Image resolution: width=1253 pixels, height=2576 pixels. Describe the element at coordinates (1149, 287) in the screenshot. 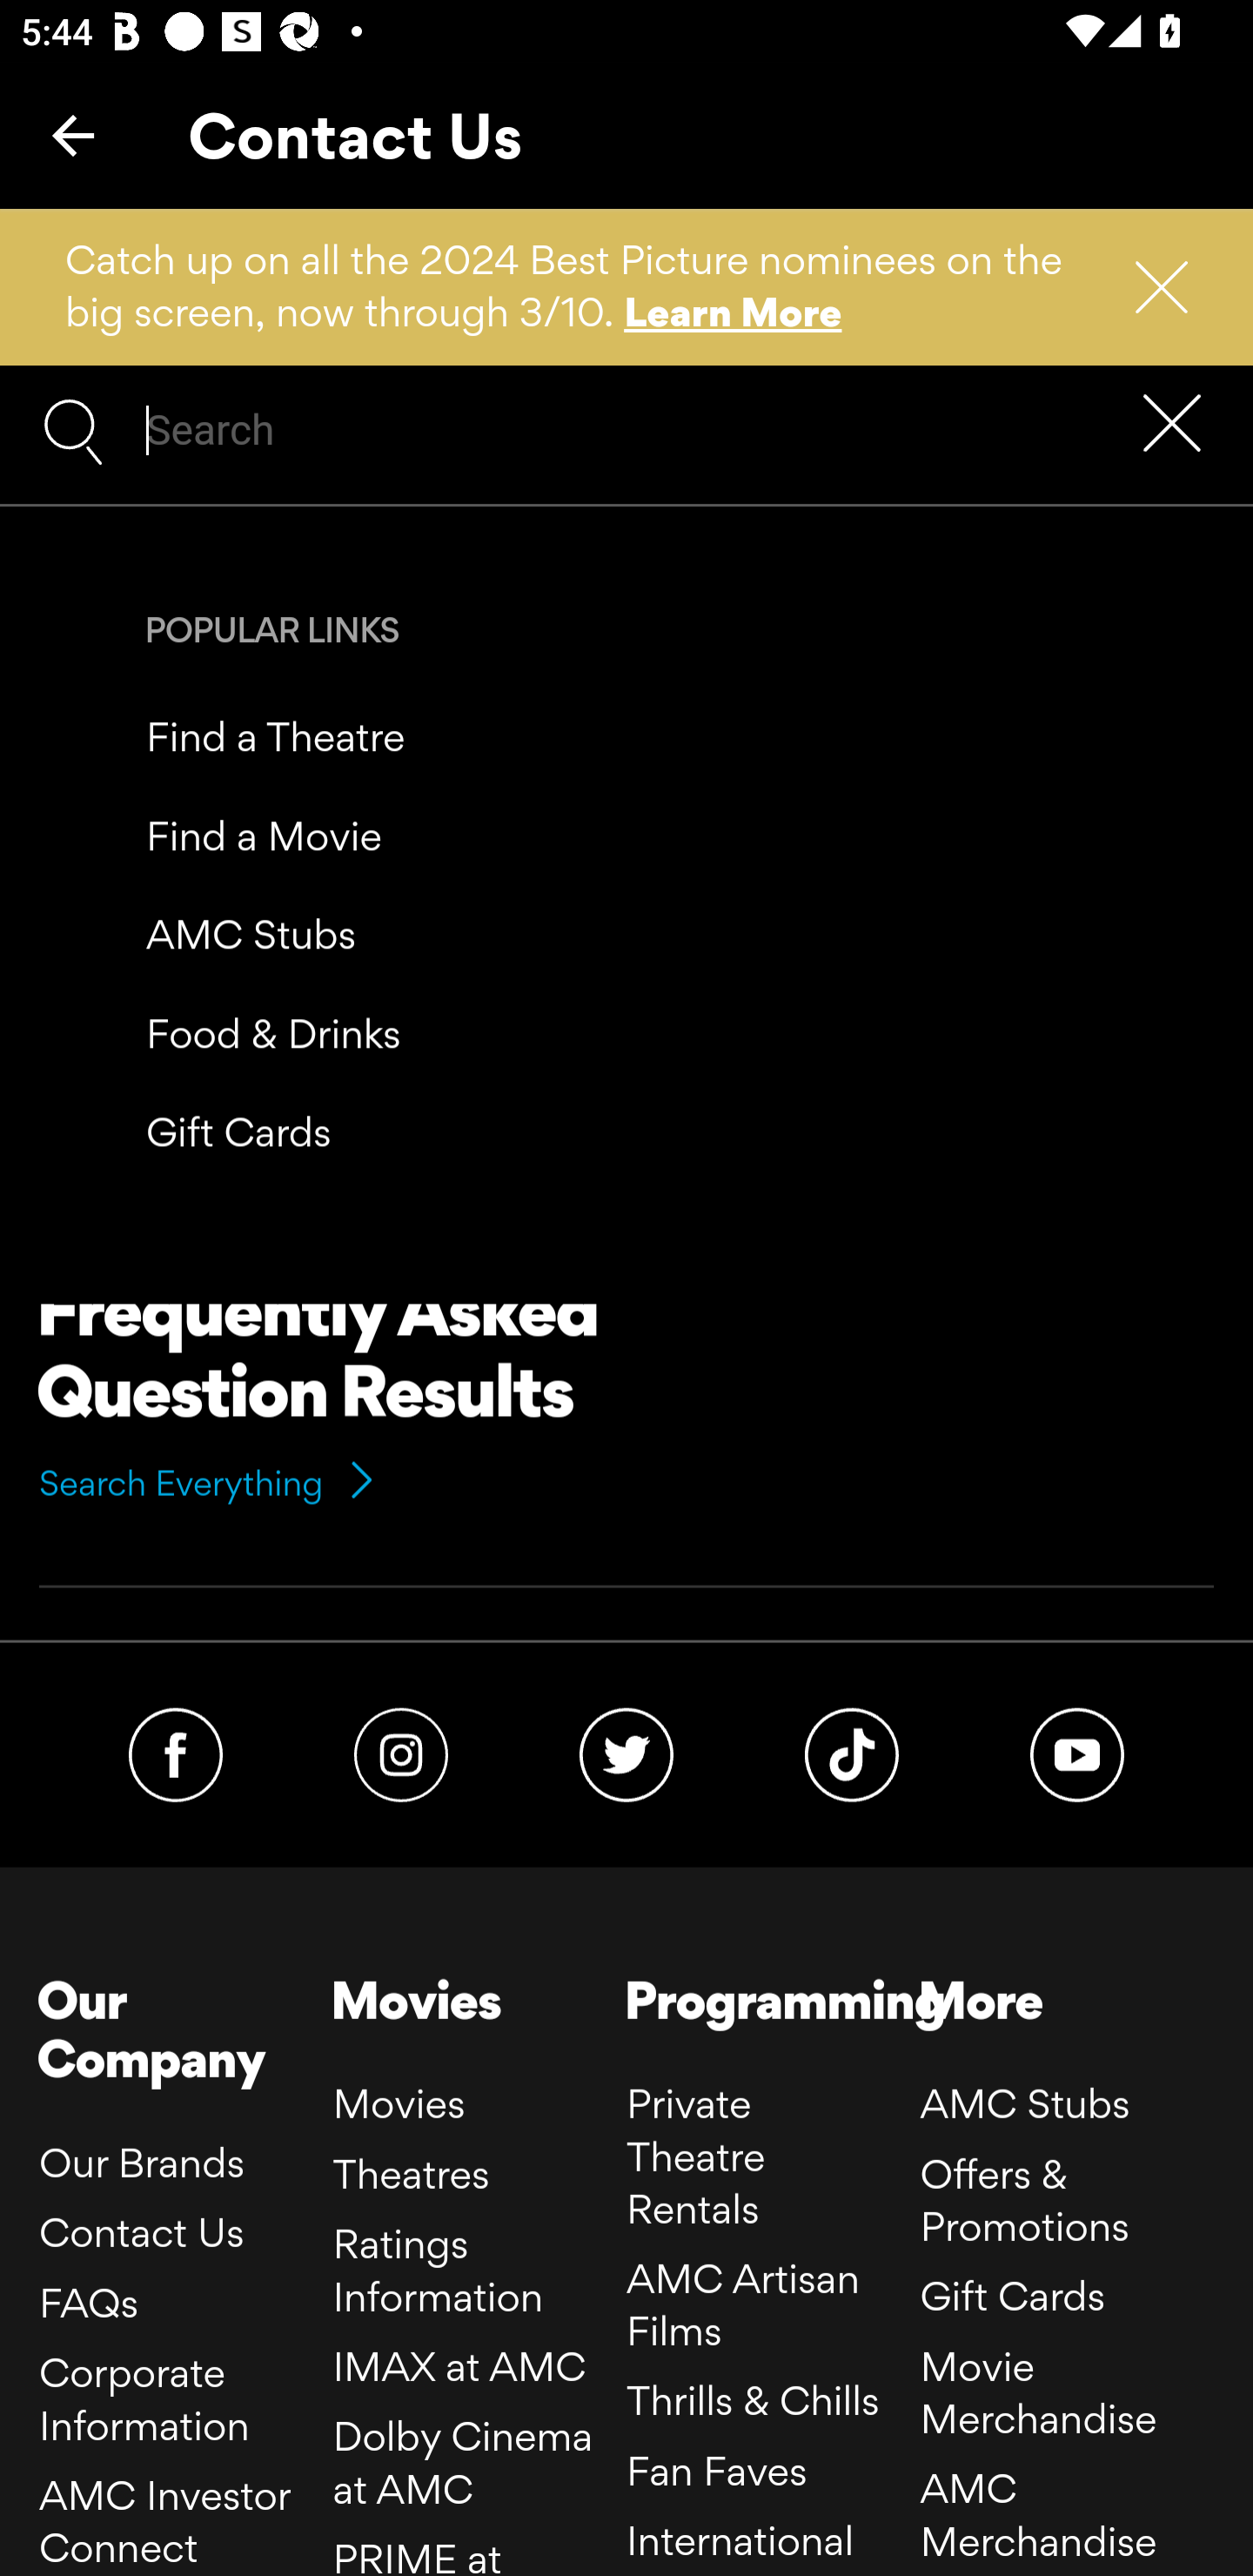

I see `Dismiss Notification` at that location.